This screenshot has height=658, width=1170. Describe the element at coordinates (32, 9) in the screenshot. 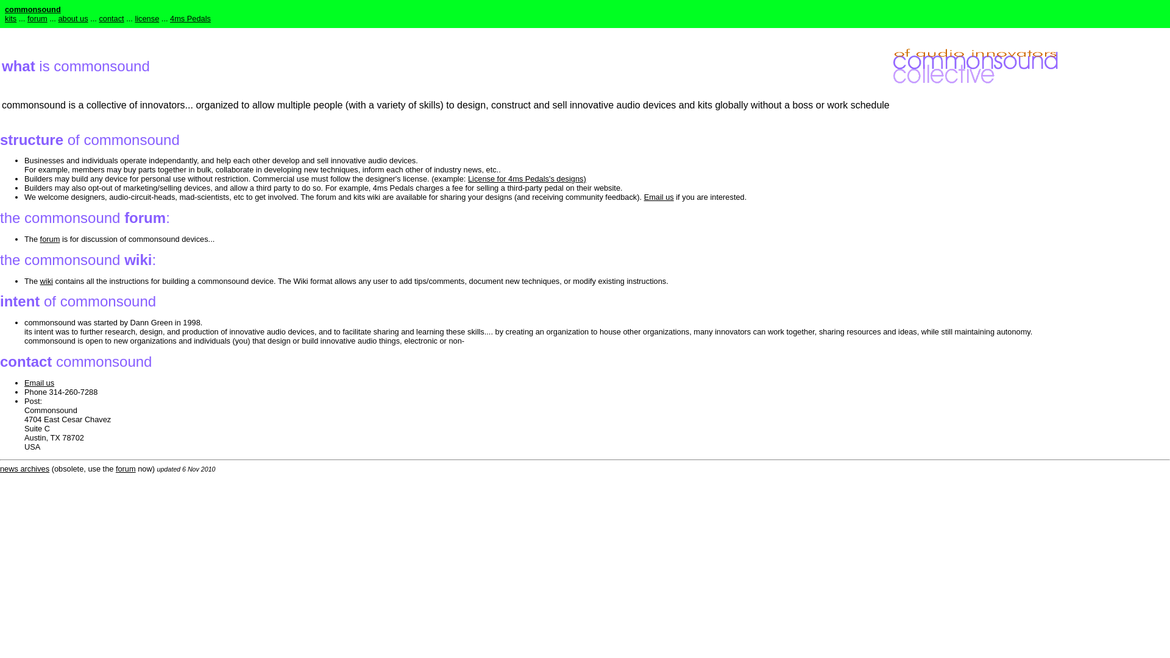

I see `commonsound` at that location.